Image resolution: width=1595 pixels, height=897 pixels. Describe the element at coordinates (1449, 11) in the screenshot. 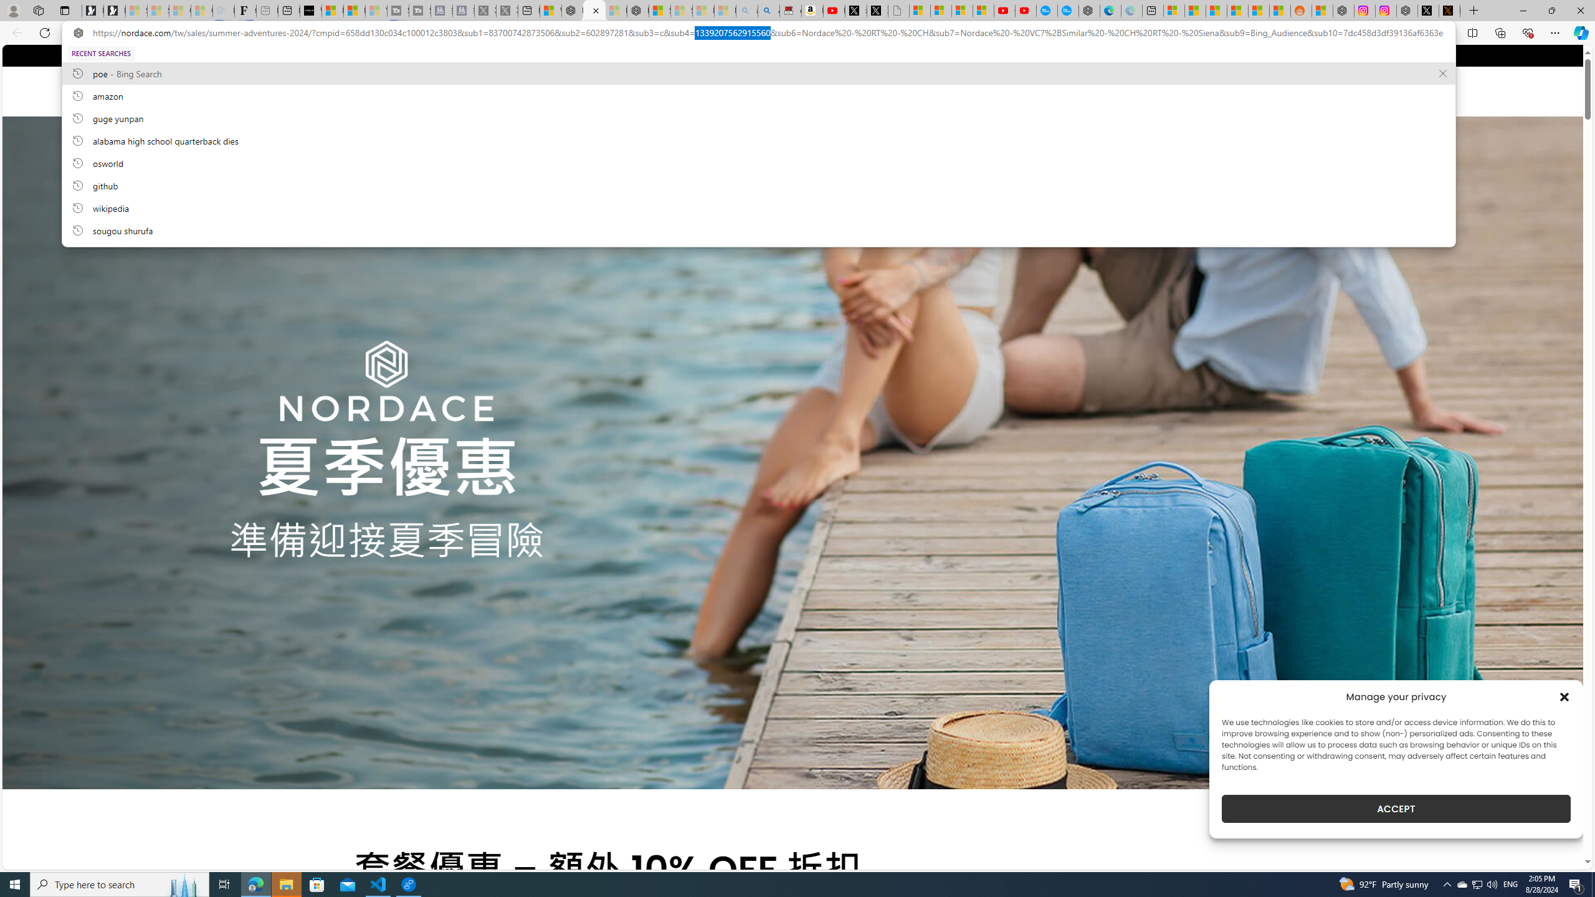

I see `help.x.com | 524: A timeout occurred` at that location.